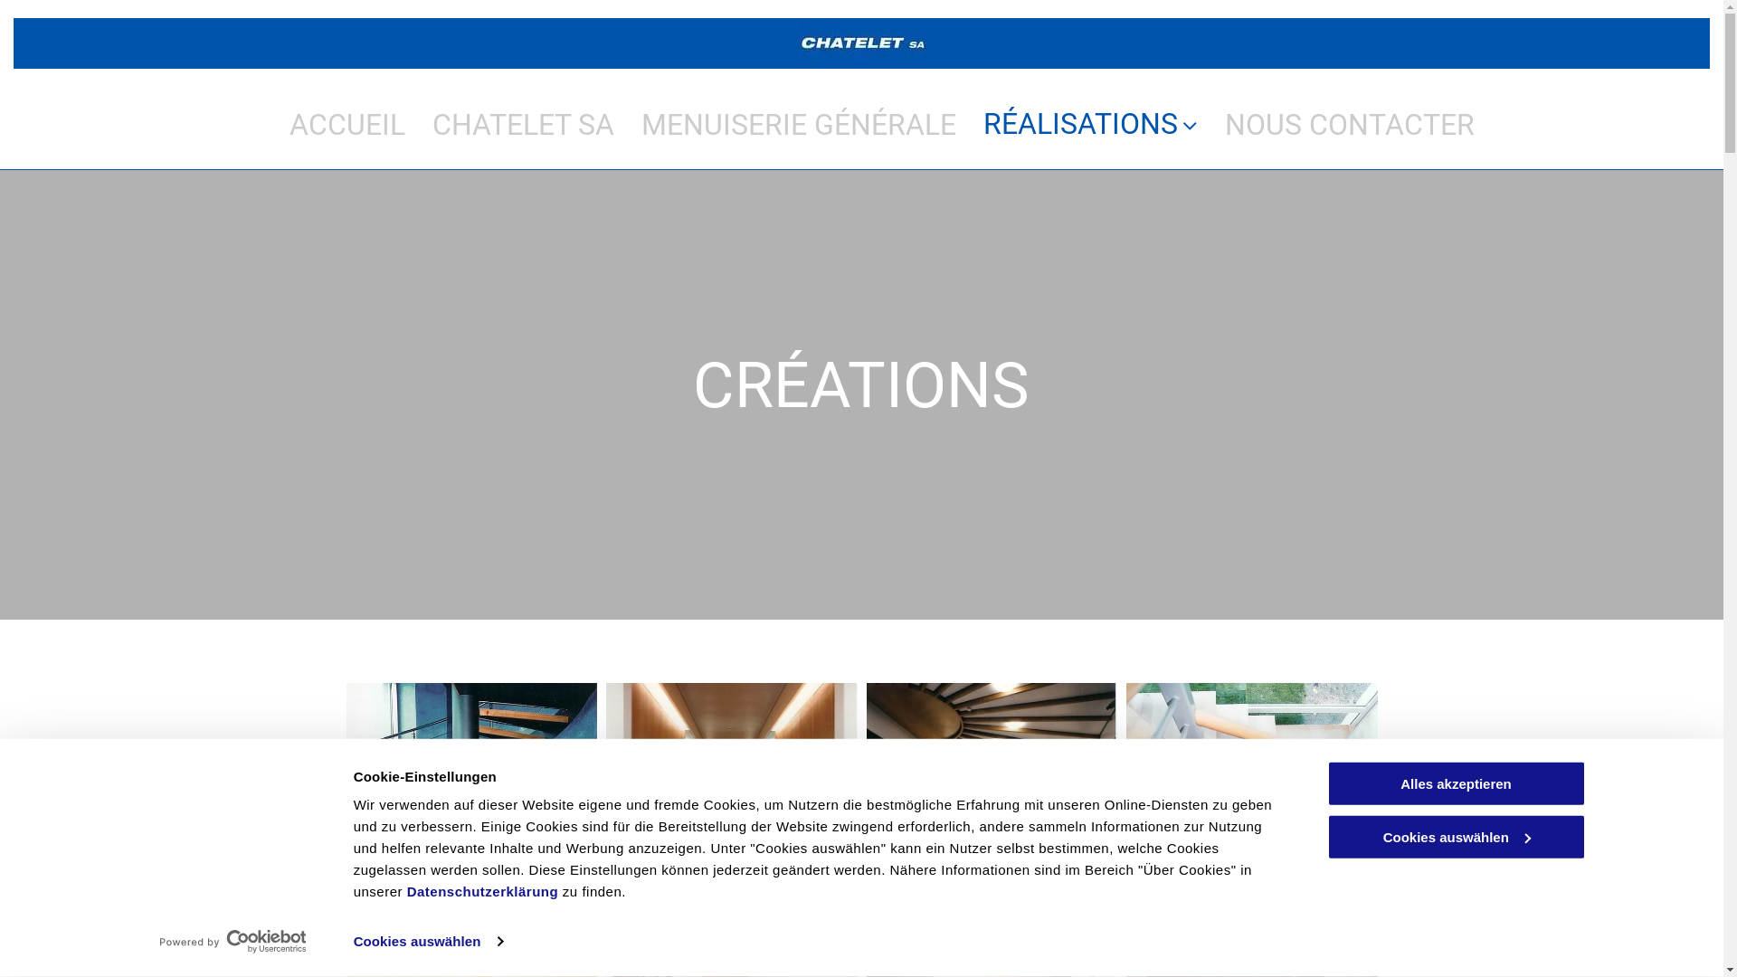 The width and height of the screenshot is (1737, 977). Describe the element at coordinates (1350, 126) in the screenshot. I see `NOUS CONTACTER` at that location.